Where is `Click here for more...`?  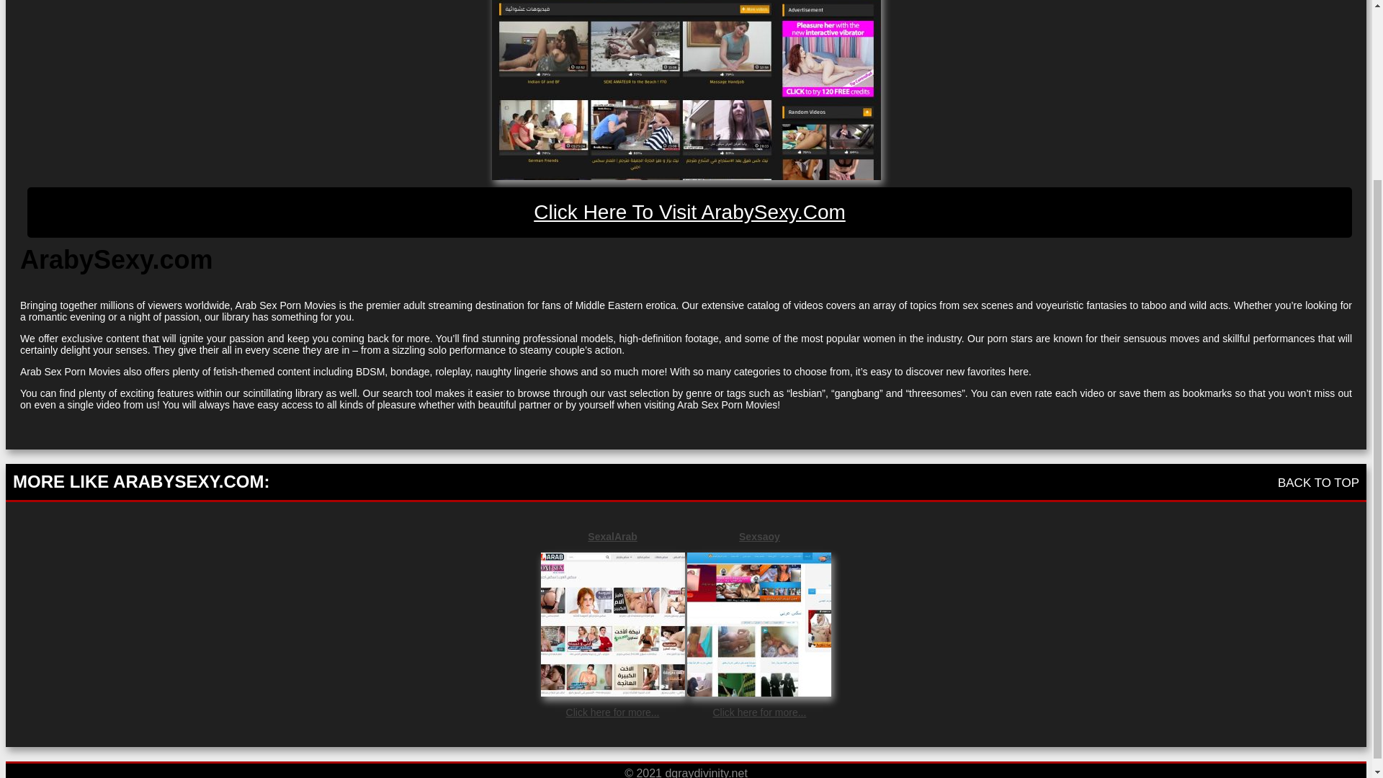
Click here for more... is located at coordinates (612, 712).